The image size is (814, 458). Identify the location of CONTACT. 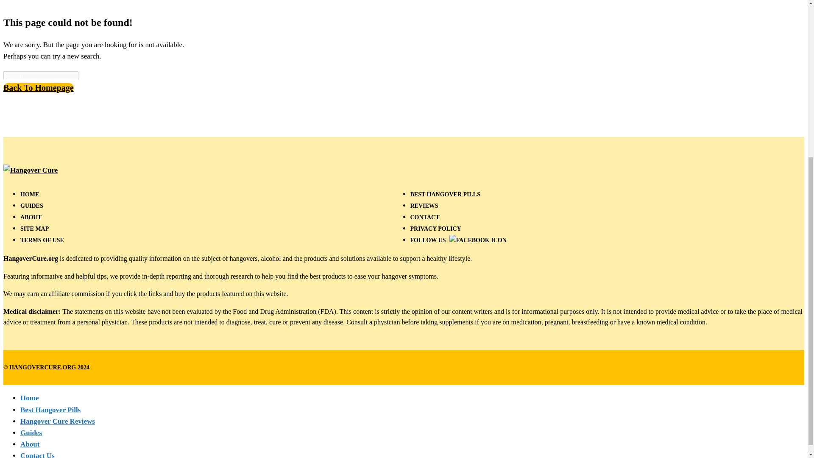
(425, 217).